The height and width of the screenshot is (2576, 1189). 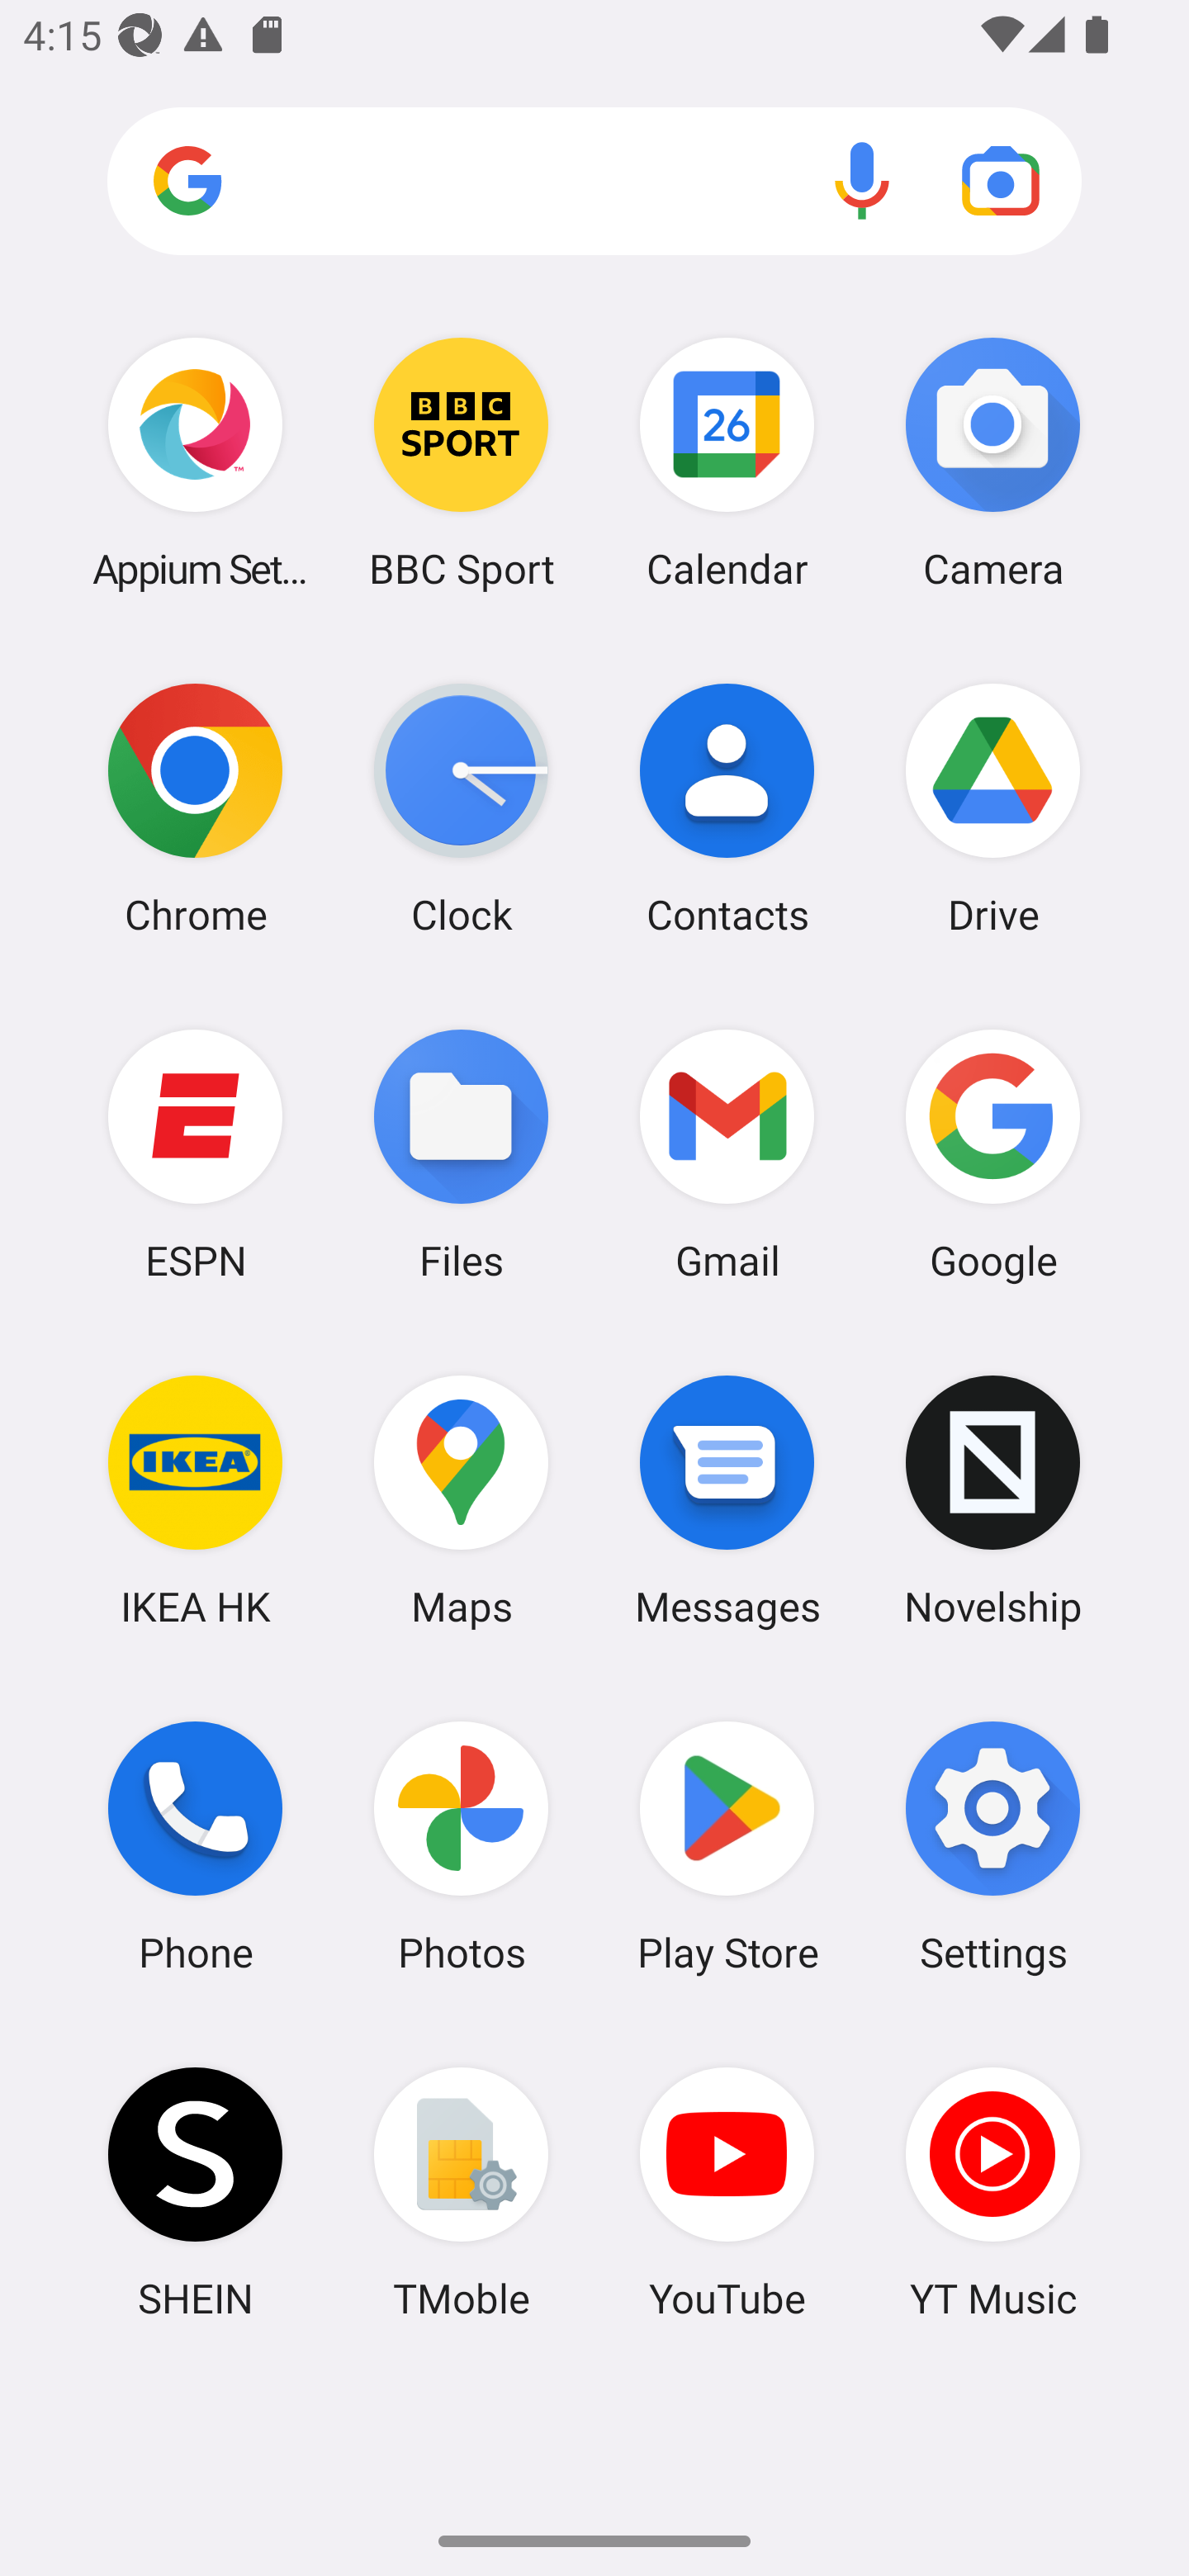 What do you see at coordinates (992, 1153) in the screenshot?
I see `Google` at bounding box center [992, 1153].